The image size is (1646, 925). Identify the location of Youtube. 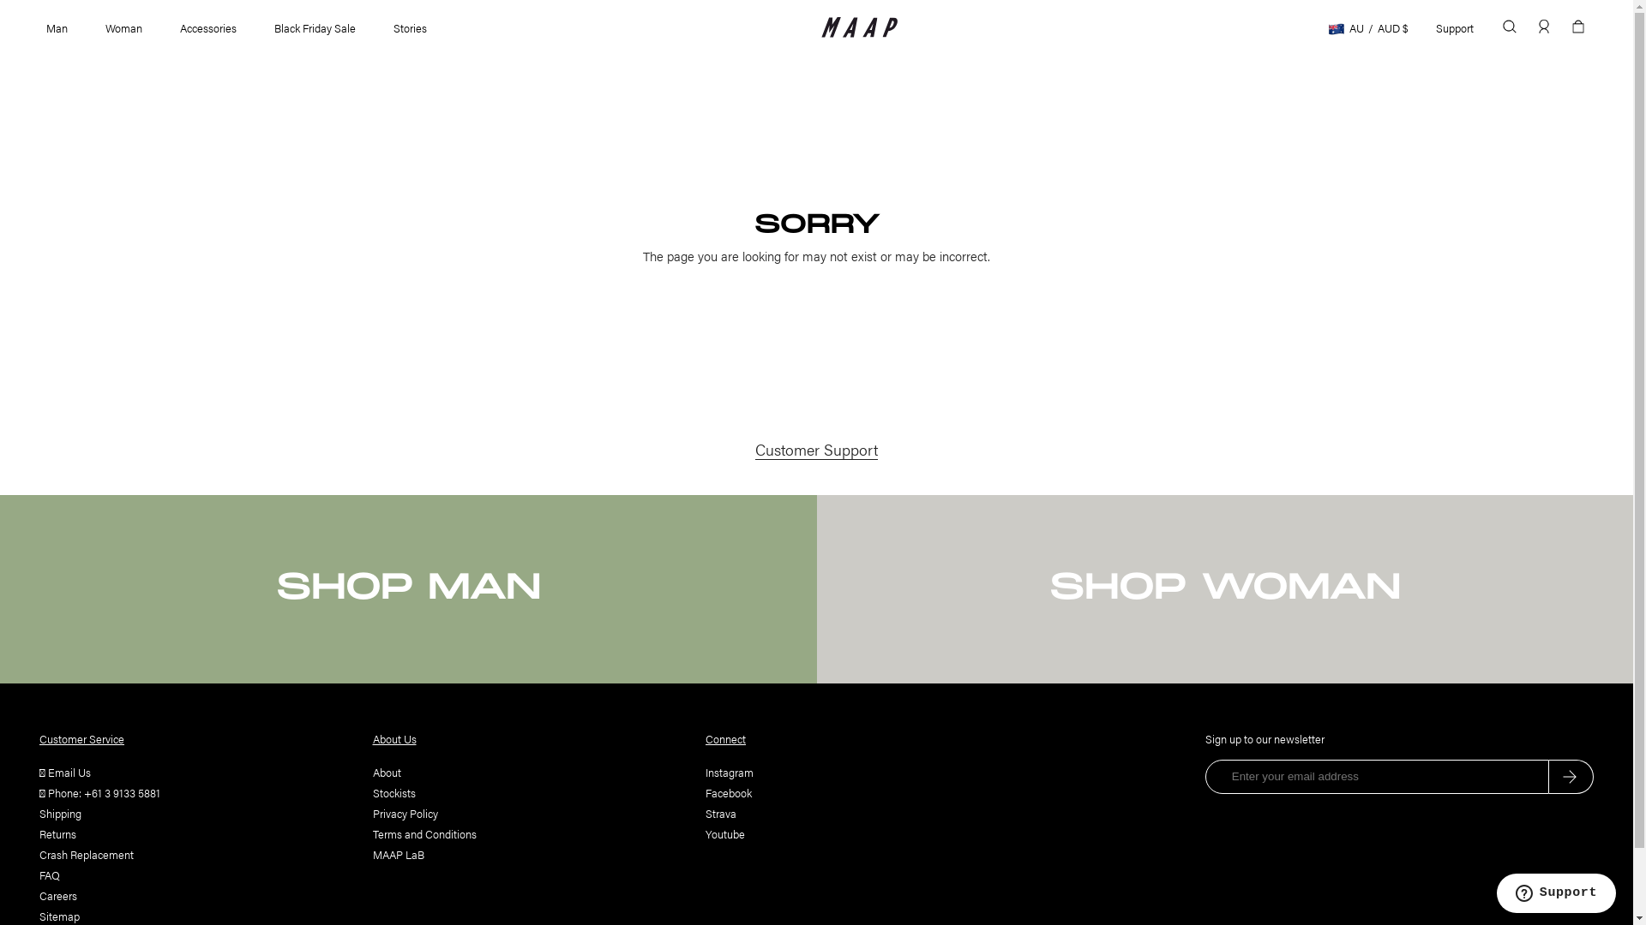
(725, 834).